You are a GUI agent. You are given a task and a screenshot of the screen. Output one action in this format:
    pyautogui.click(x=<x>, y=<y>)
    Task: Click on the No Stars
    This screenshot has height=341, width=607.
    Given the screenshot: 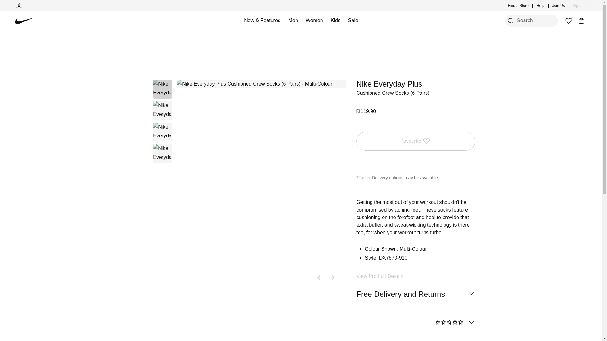 What is the action you would take?
    pyautogui.click(x=449, y=322)
    